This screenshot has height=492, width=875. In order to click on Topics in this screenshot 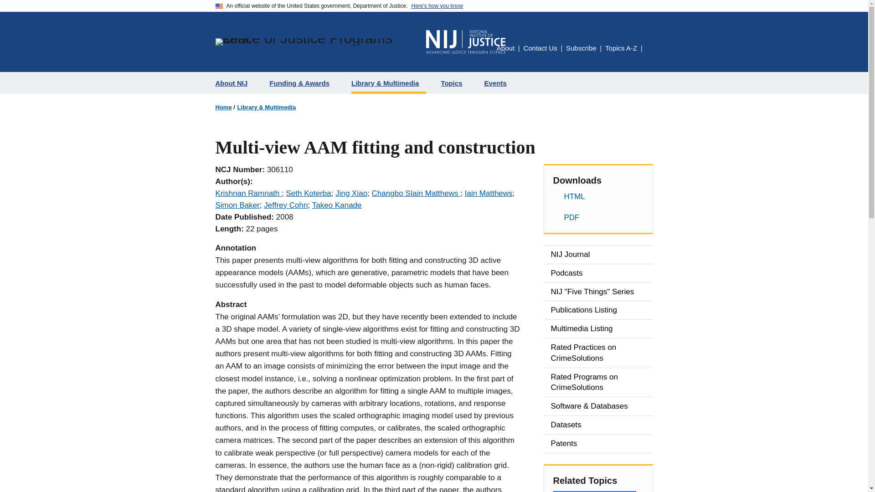, I will do `click(455, 83)`.